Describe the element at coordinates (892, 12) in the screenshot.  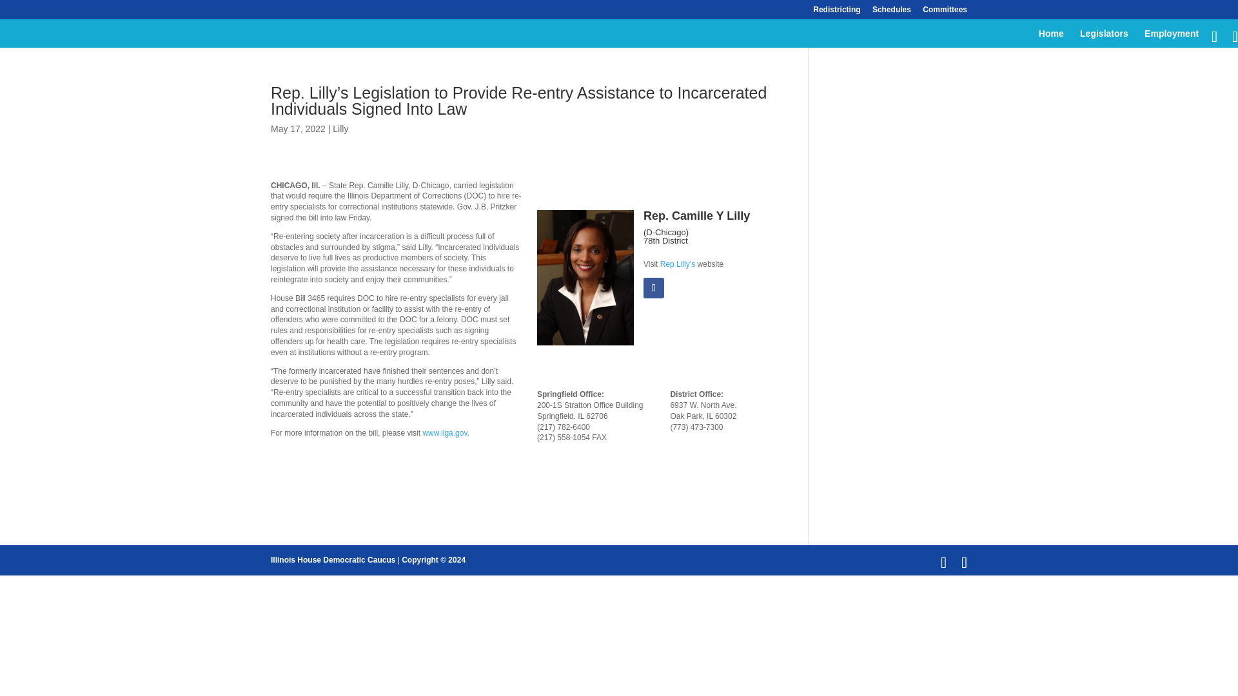
I see `Schedules` at that location.